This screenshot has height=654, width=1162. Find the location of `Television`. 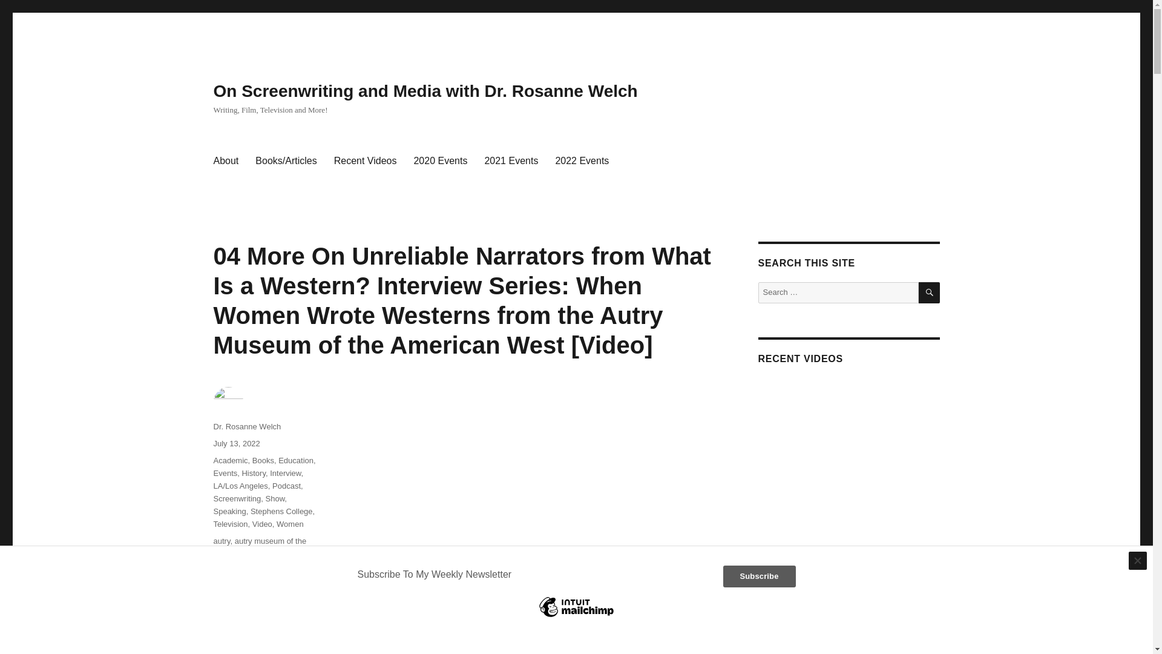

Television is located at coordinates (230, 523).